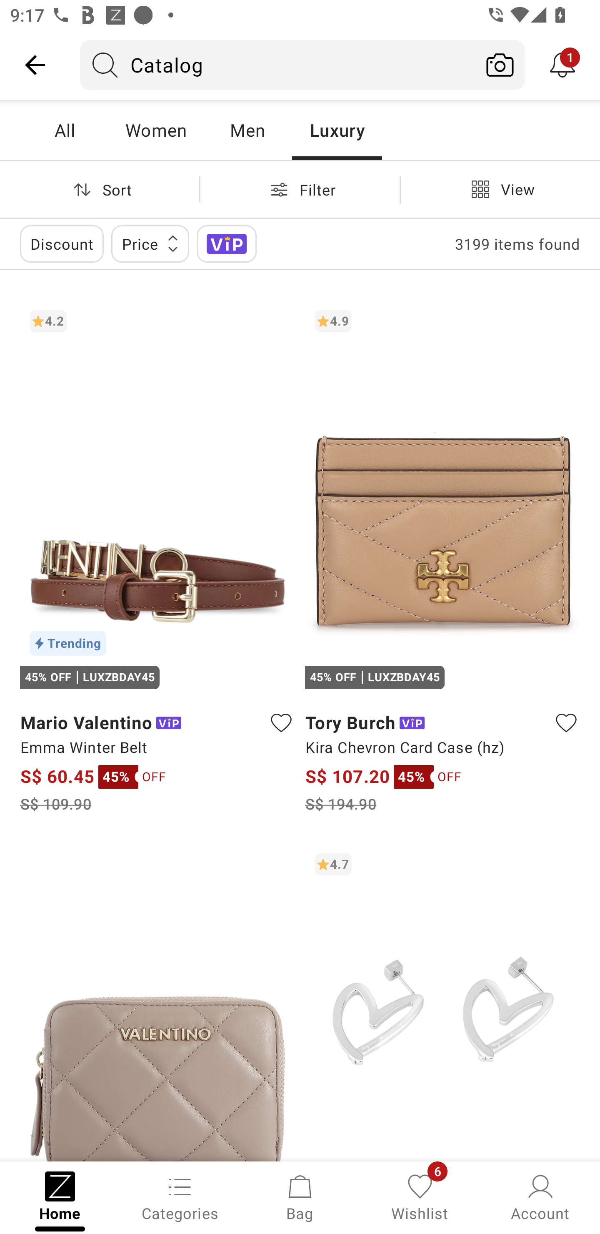 Image resolution: width=600 pixels, height=1234 pixels. Describe the element at coordinates (247, 130) in the screenshot. I see `Men` at that location.